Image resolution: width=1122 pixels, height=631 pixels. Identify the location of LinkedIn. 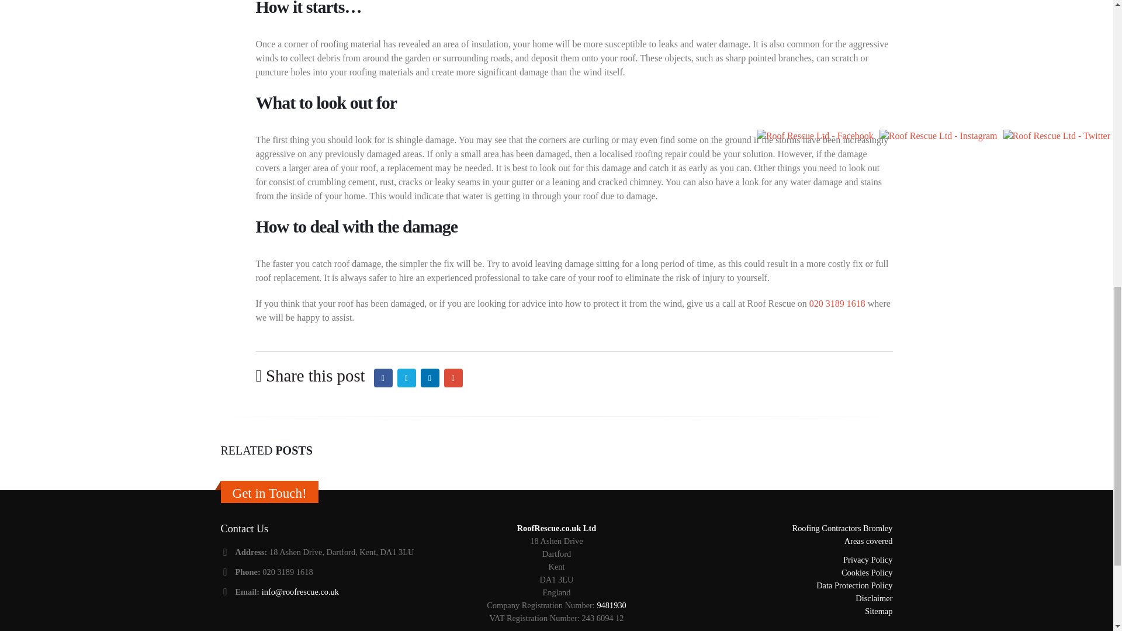
(430, 377).